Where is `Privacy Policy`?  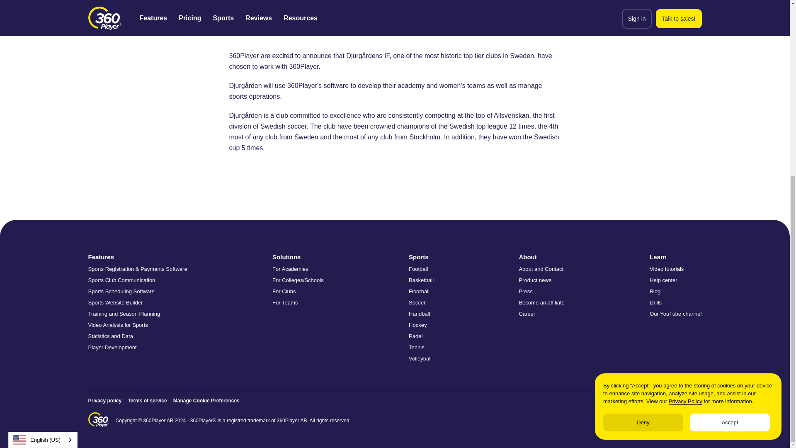 Privacy Policy is located at coordinates (685, 116).